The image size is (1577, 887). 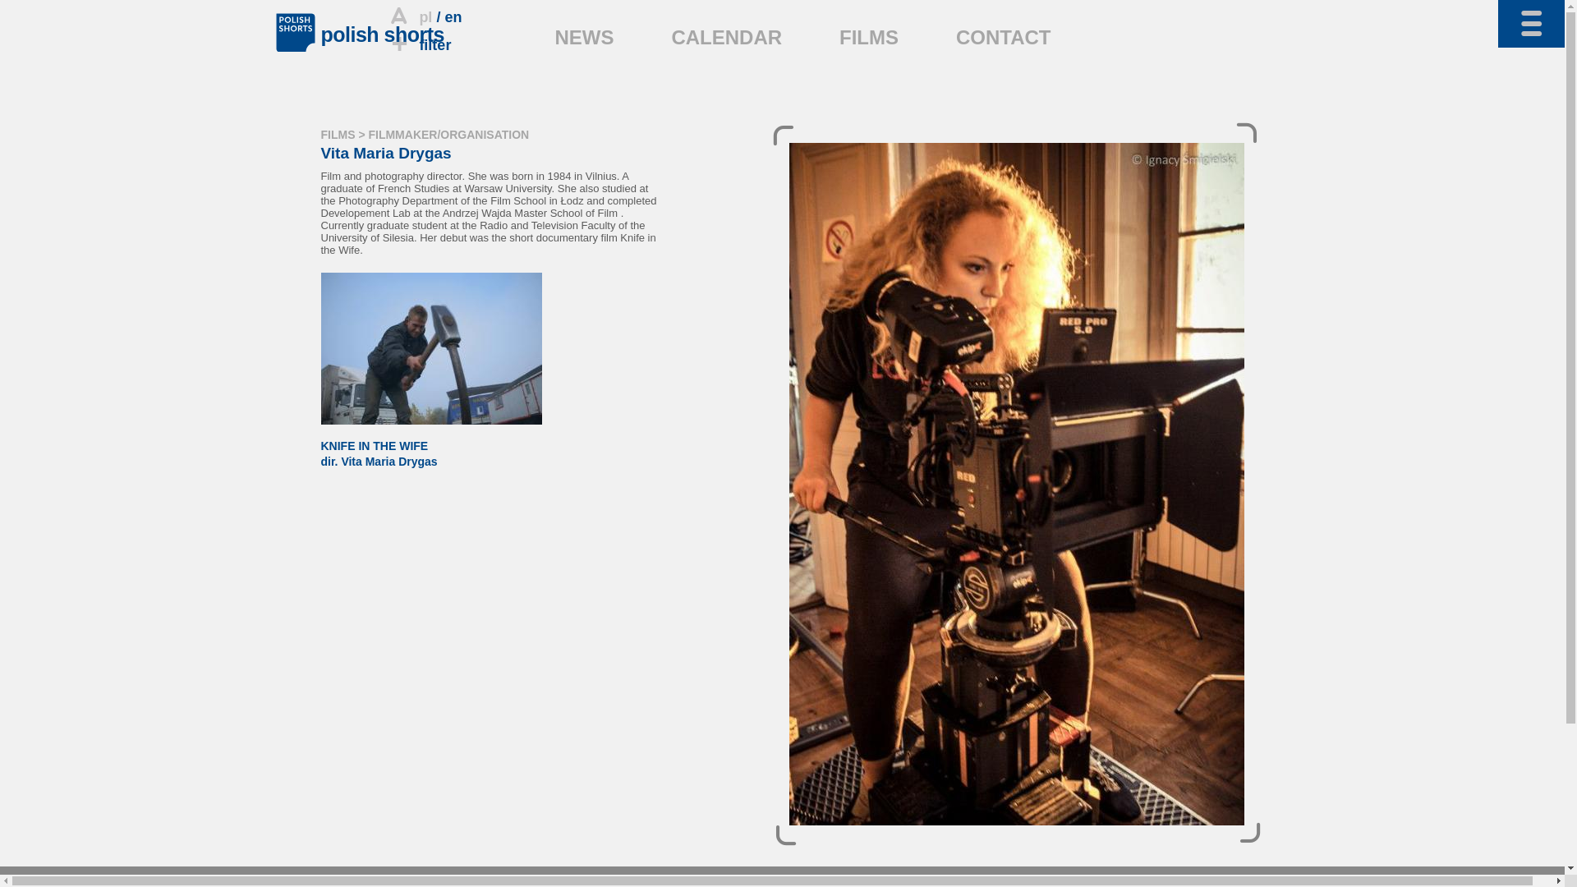 I want to click on FILMS, so click(x=337, y=134).